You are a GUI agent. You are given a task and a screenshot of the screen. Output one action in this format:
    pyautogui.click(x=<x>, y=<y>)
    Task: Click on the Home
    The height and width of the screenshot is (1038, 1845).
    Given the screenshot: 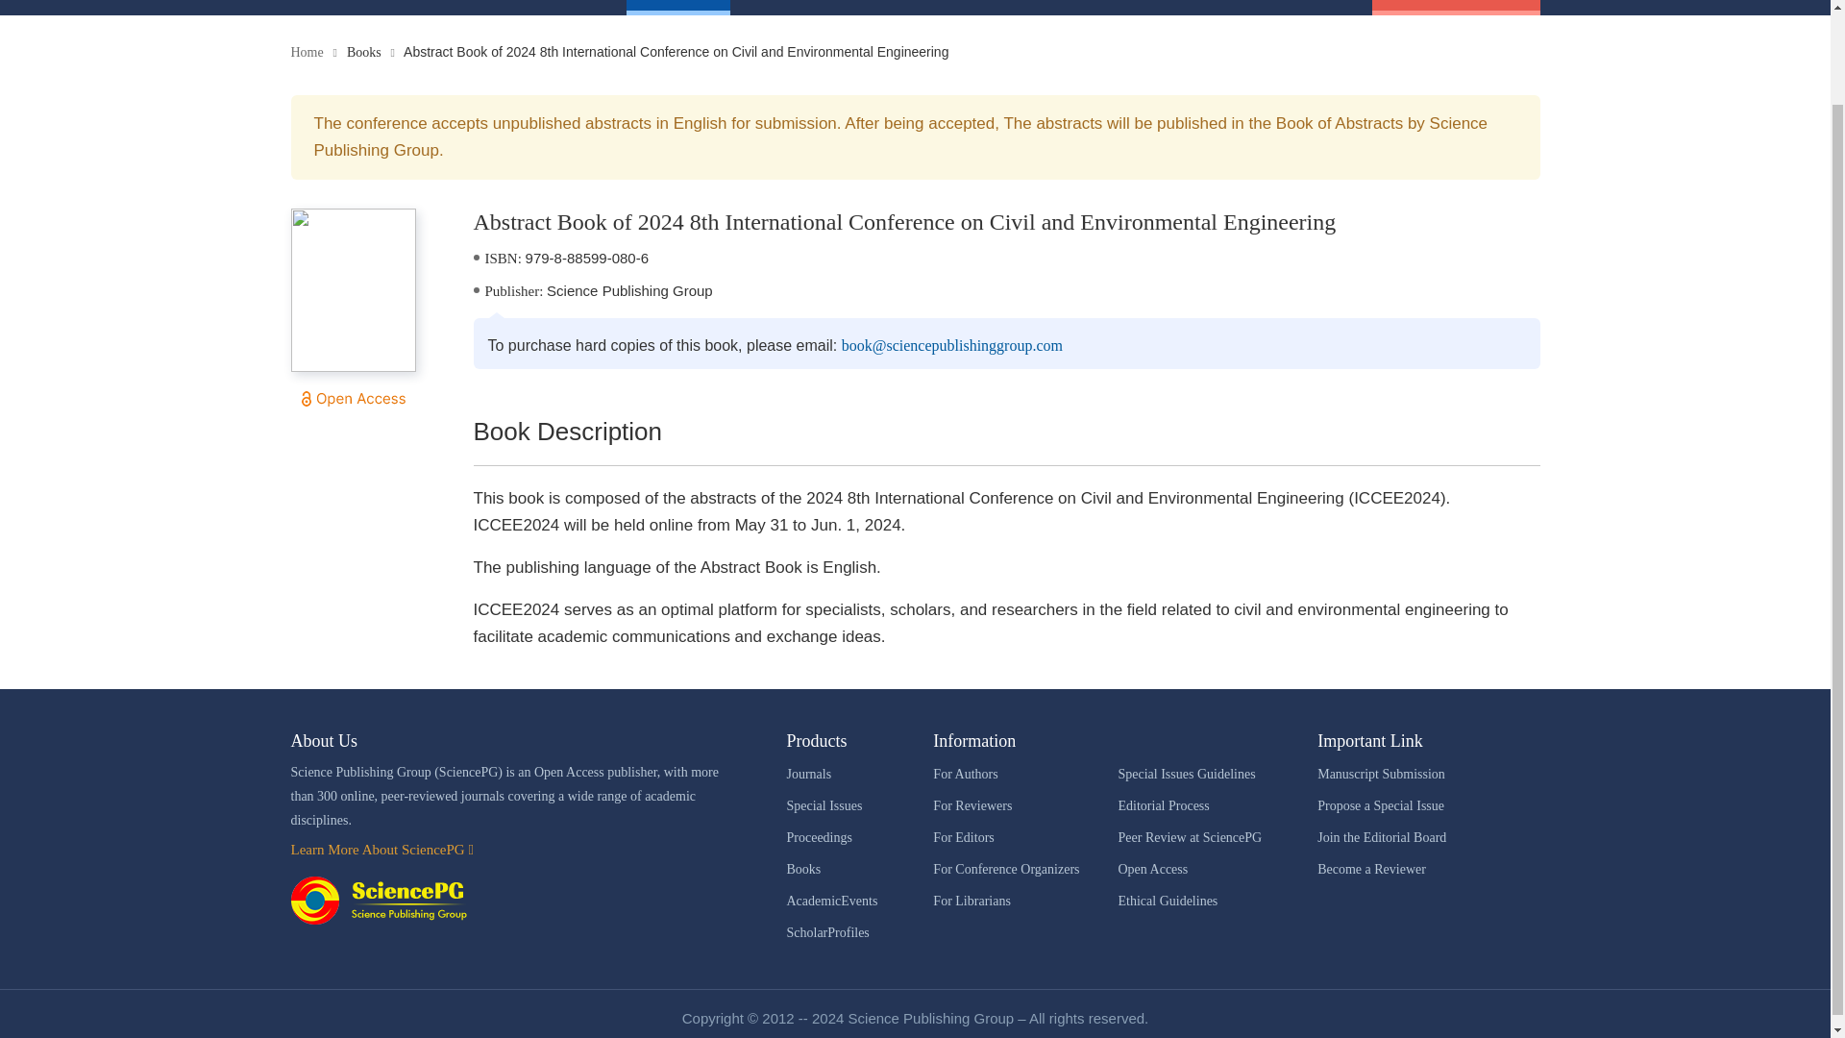 What is the action you would take?
    pyautogui.click(x=332, y=5)
    